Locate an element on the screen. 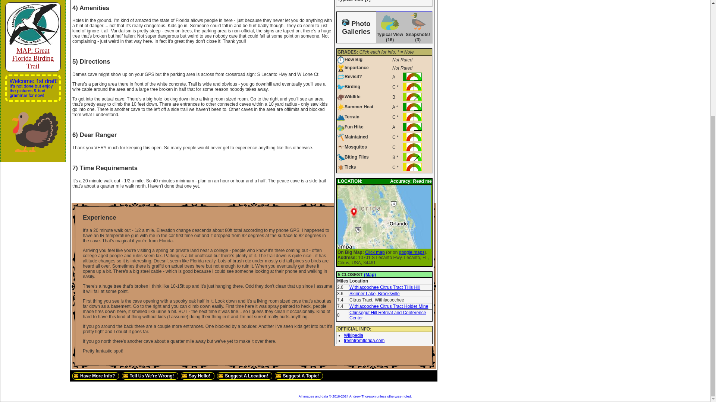 Image resolution: width=716 pixels, height=402 pixels. Wikipedia is located at coordinates (353, 335).